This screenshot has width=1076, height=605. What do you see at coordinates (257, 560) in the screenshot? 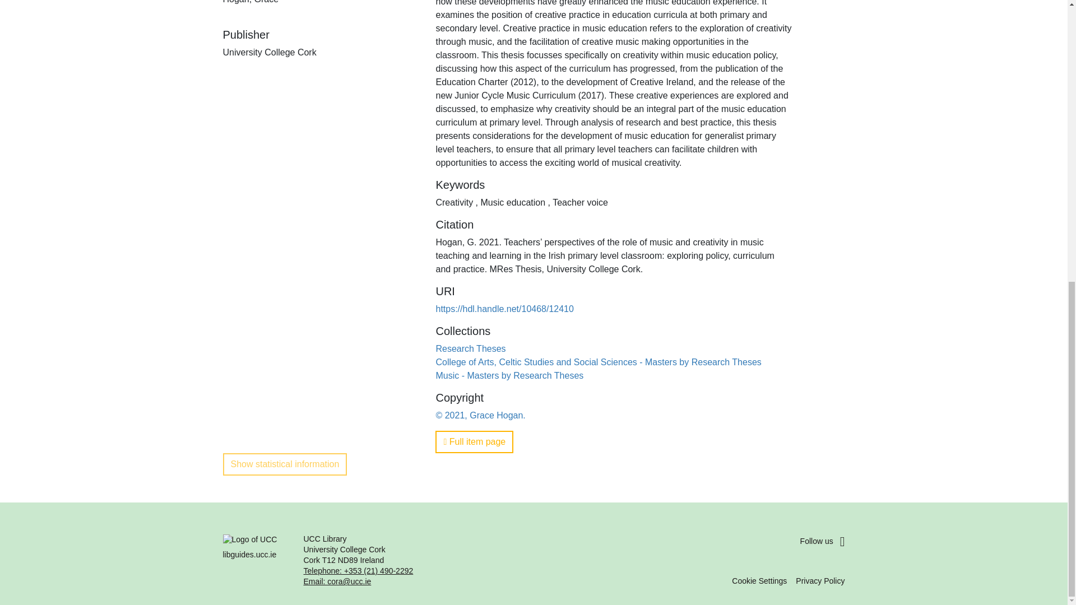
I see `libguides.ucc.ie` at bounding box center [257, 560].